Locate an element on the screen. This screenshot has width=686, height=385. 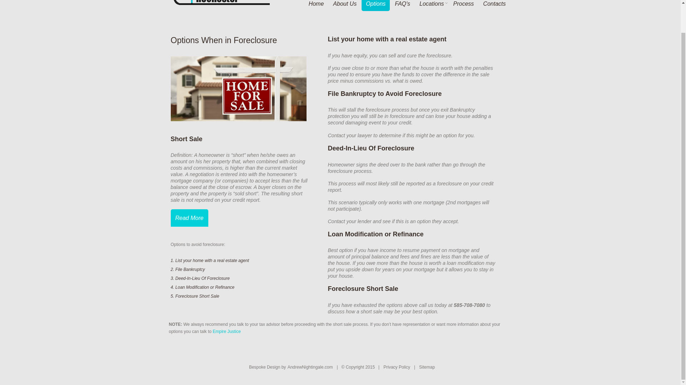
Locations is located at coordinates (432, 6).